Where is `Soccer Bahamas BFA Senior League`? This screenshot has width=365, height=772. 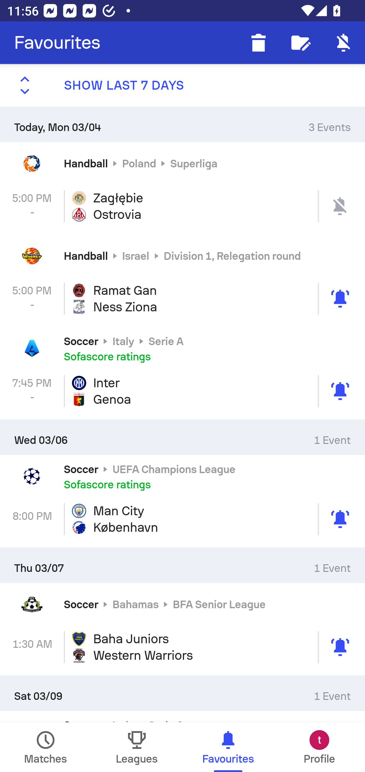
Soccer Bahamas BFA Senior League is located at coordinates (182, 604).